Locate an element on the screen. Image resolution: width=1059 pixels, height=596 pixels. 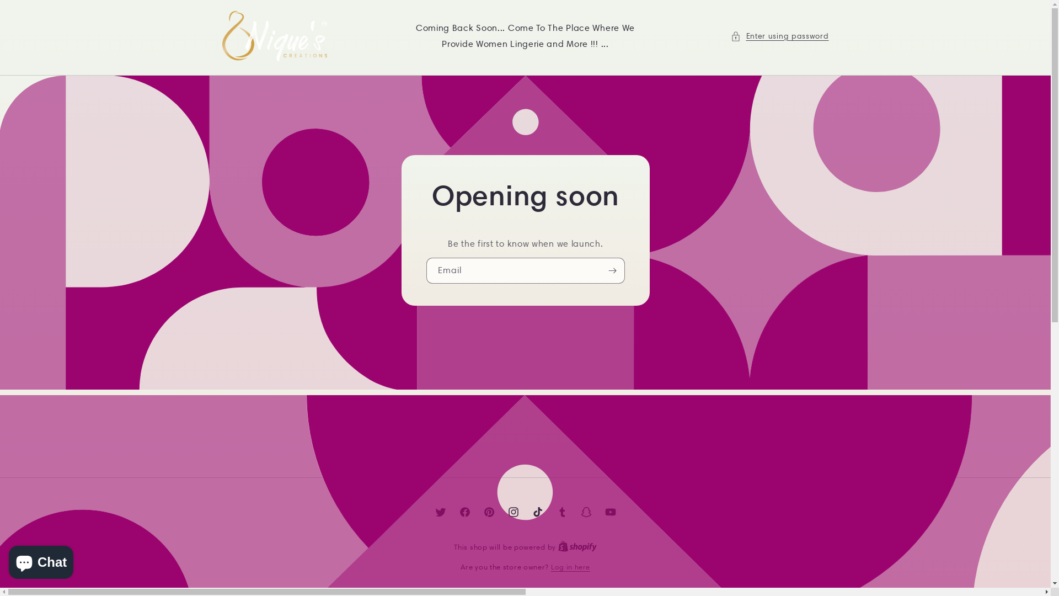
Instagram is located at coordinates (513, 512).